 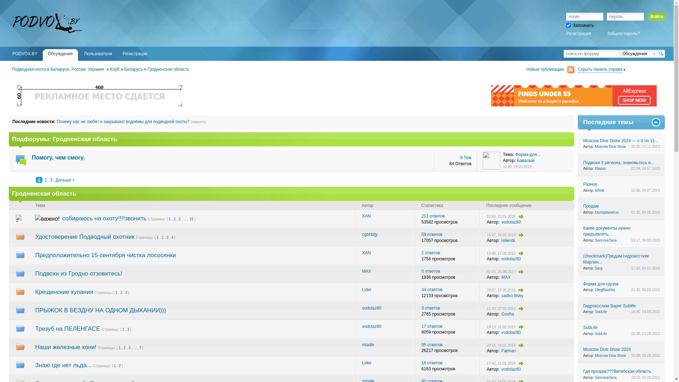 I want to click on 1, so click(x=170, y=219).